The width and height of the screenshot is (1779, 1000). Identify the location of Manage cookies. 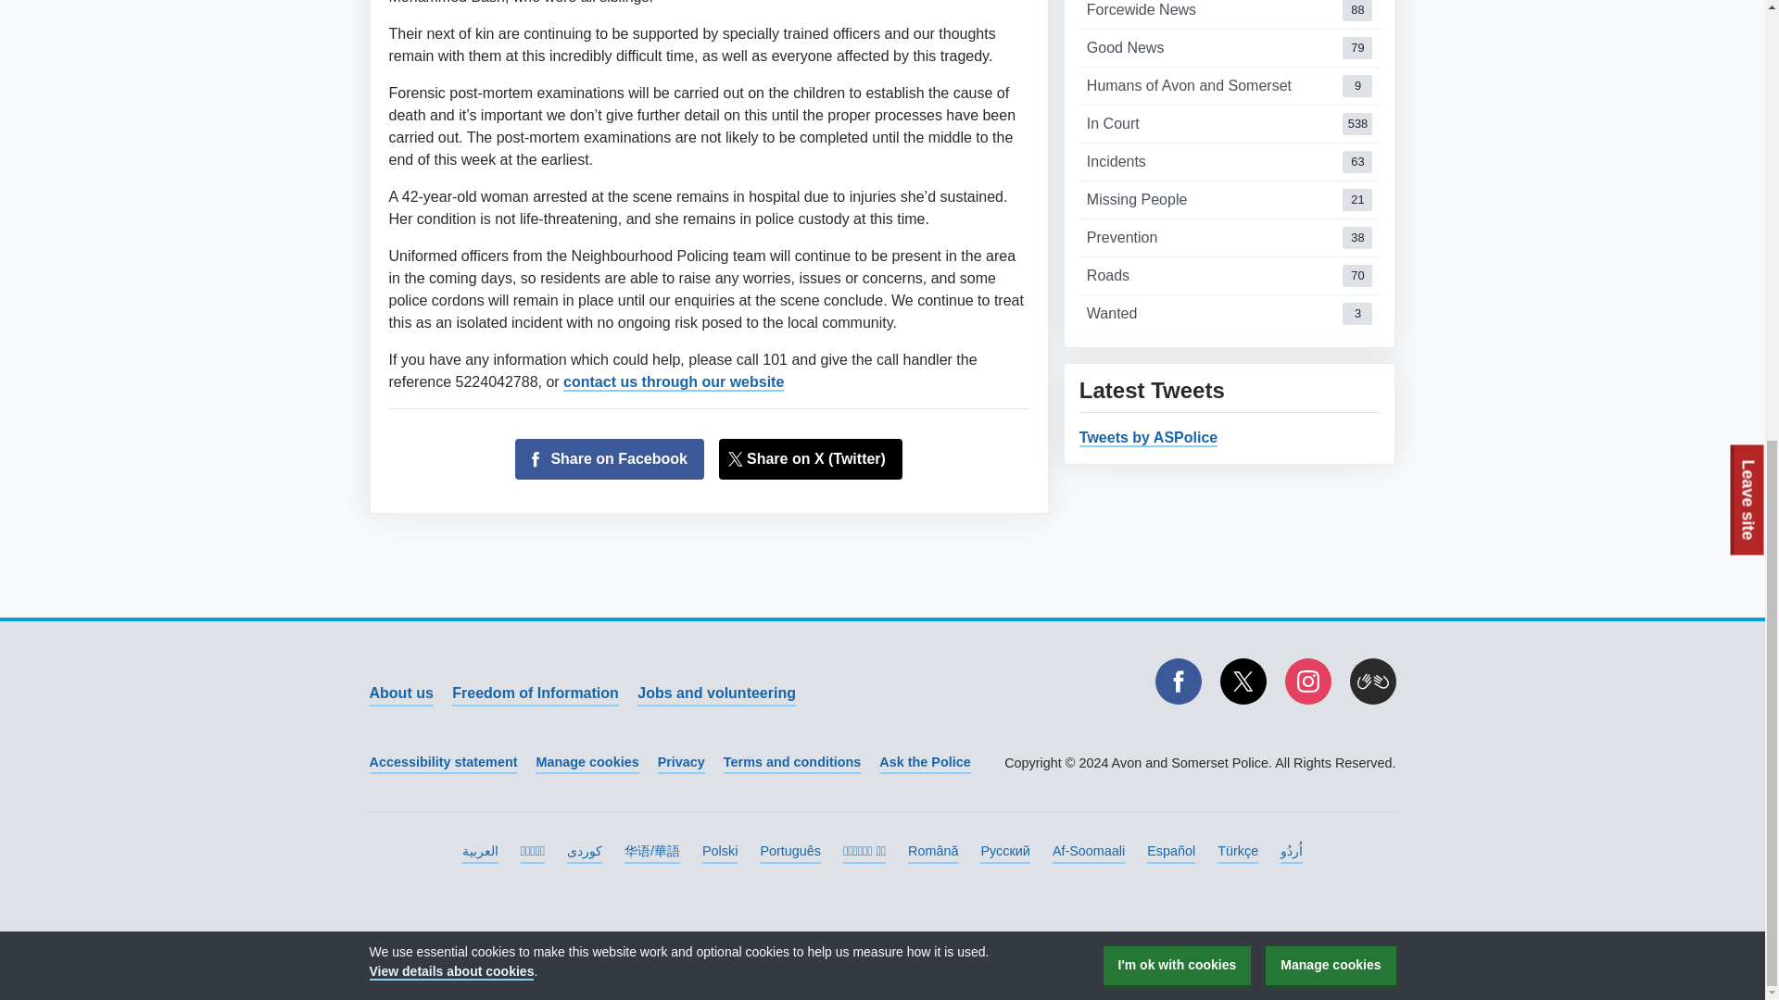
(1230, 313).